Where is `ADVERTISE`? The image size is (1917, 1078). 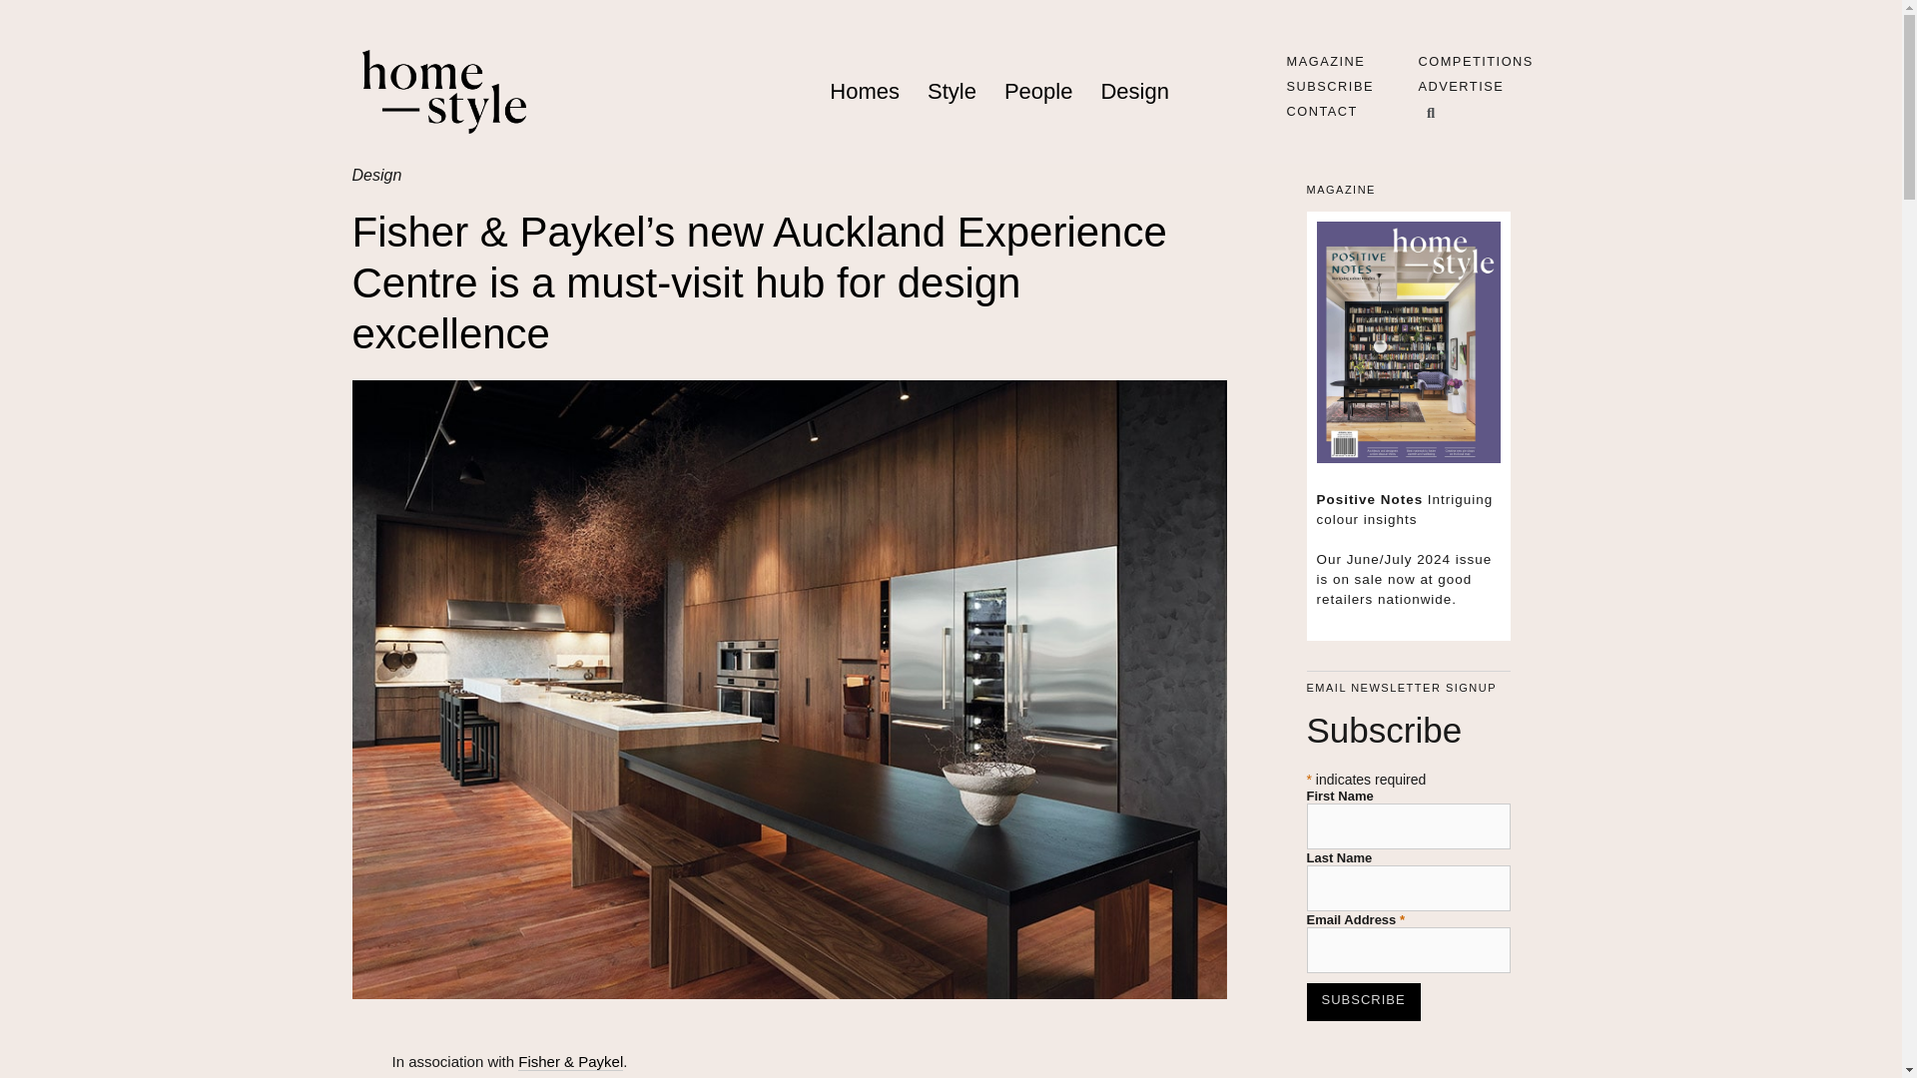
ADVERTISE is located at coordinates (1460, 86).